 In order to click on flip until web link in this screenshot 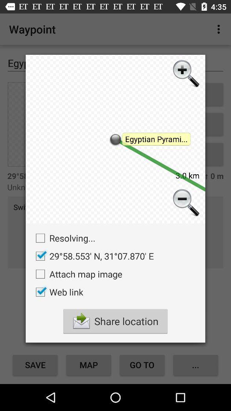, I will do `click(57, 292)`.